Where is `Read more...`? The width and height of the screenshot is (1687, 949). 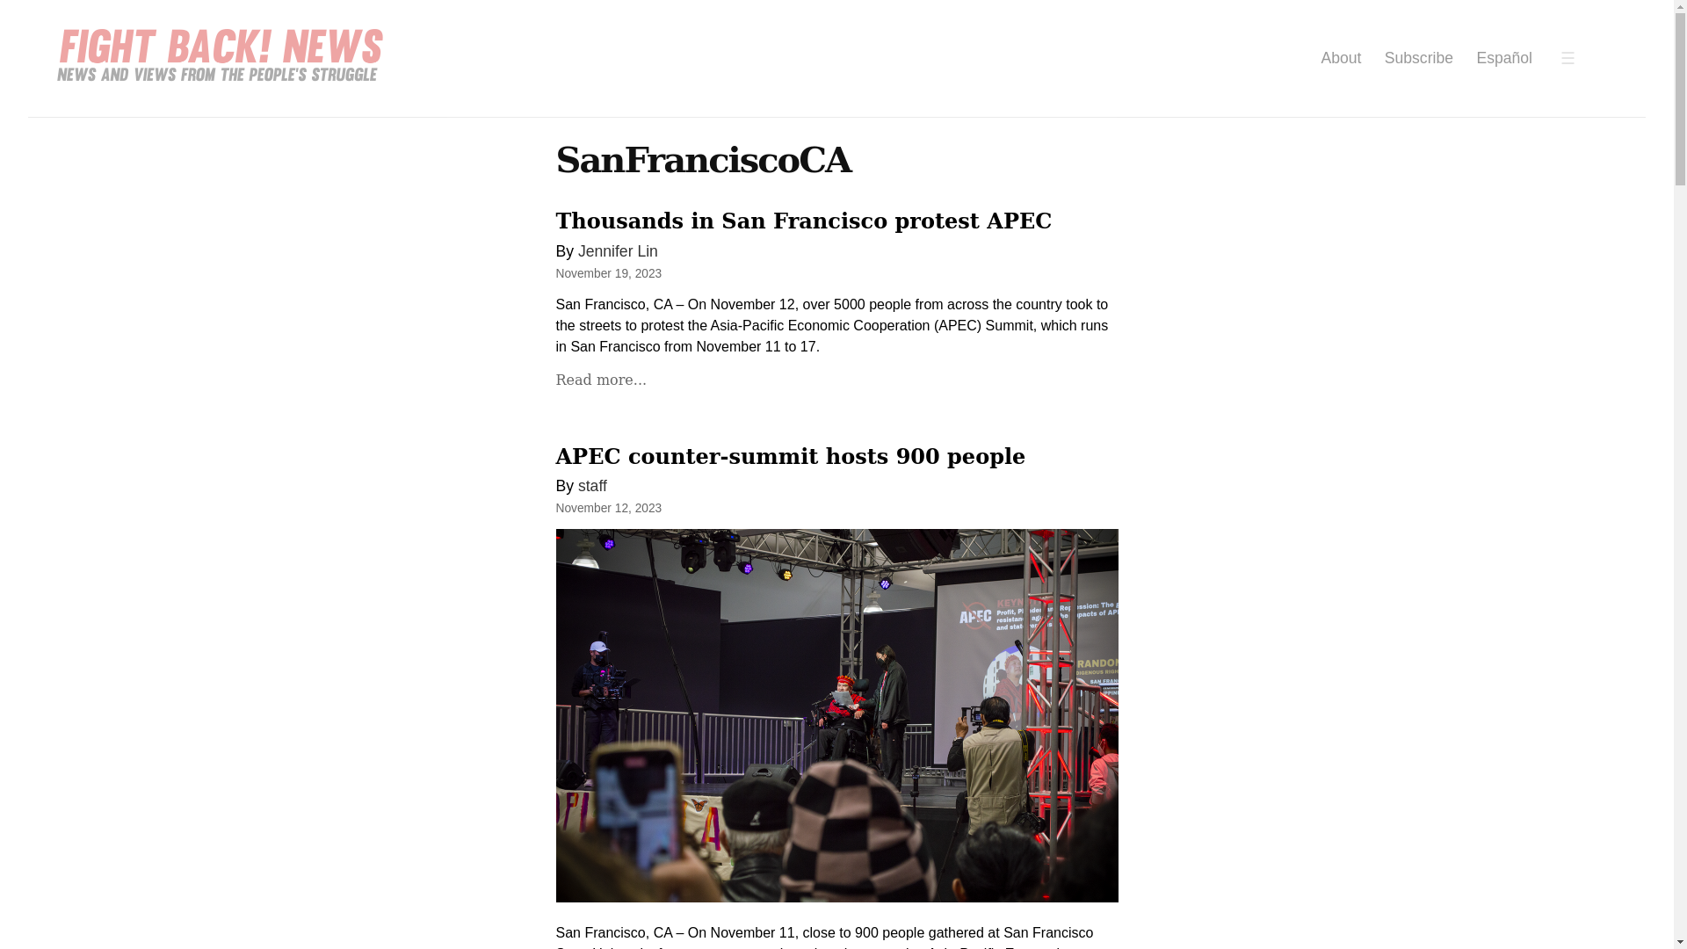
Read more... is located at coordinates (600, 380).